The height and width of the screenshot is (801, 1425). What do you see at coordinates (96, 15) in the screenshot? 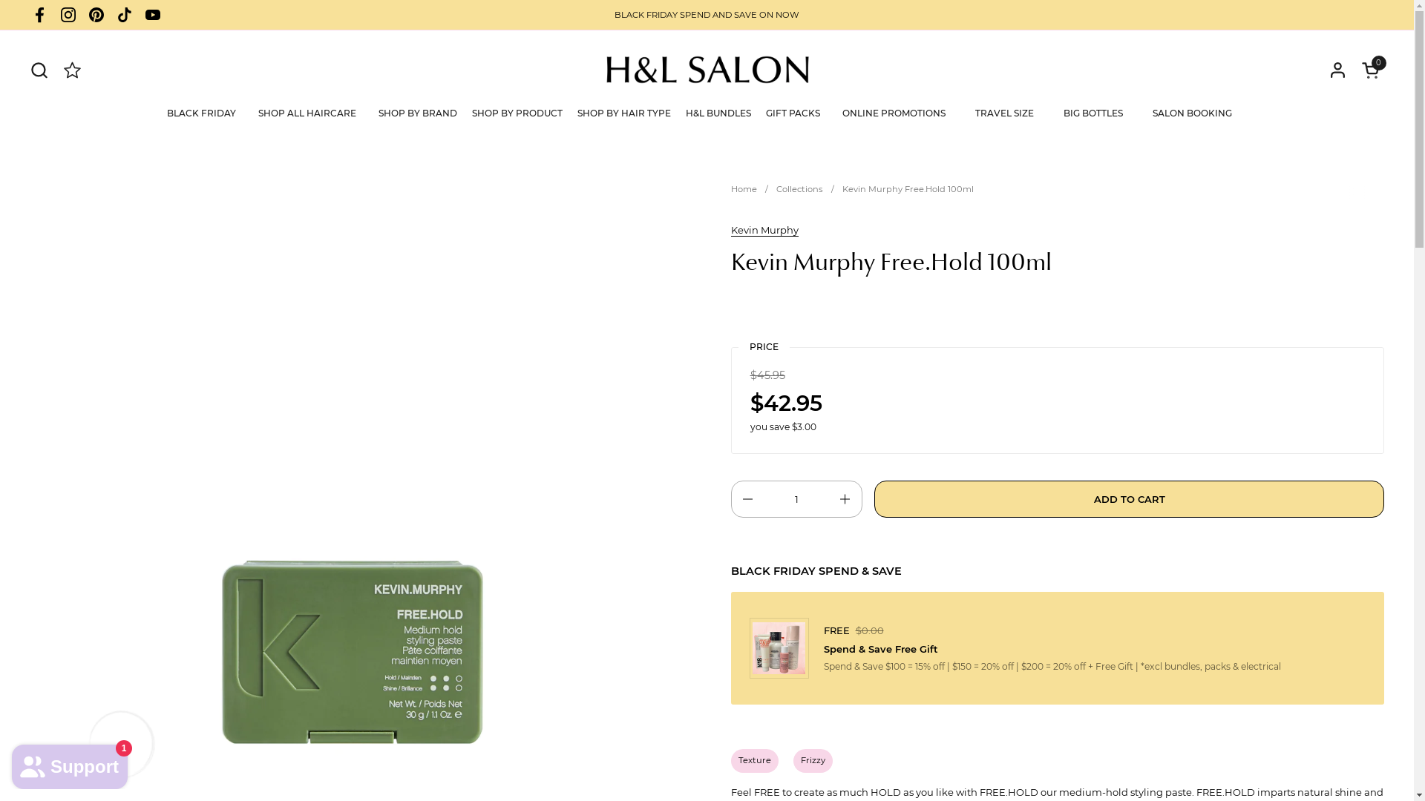
I see `Pinterest` at bounding box center [96, 15].